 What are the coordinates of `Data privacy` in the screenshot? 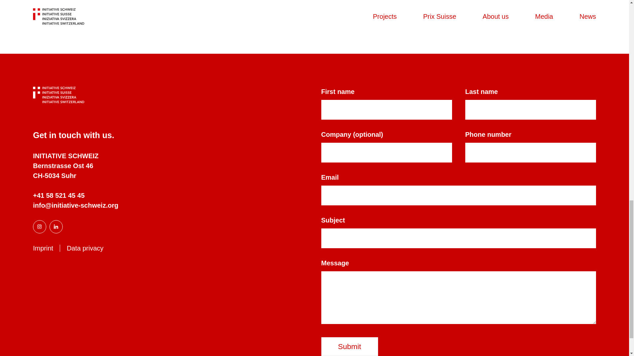 It's located at (85, 248).